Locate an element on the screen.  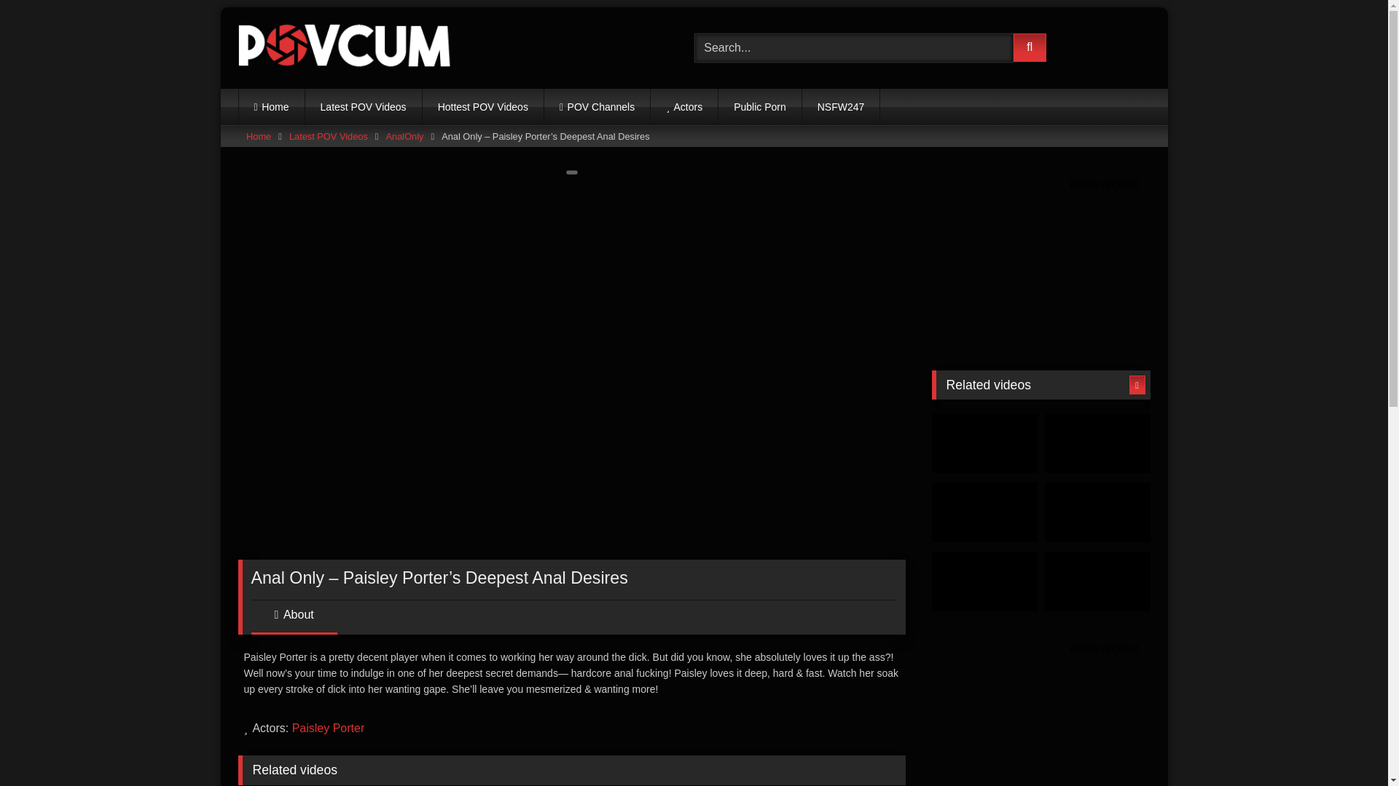
Search... is located at coordinates (853, 48).